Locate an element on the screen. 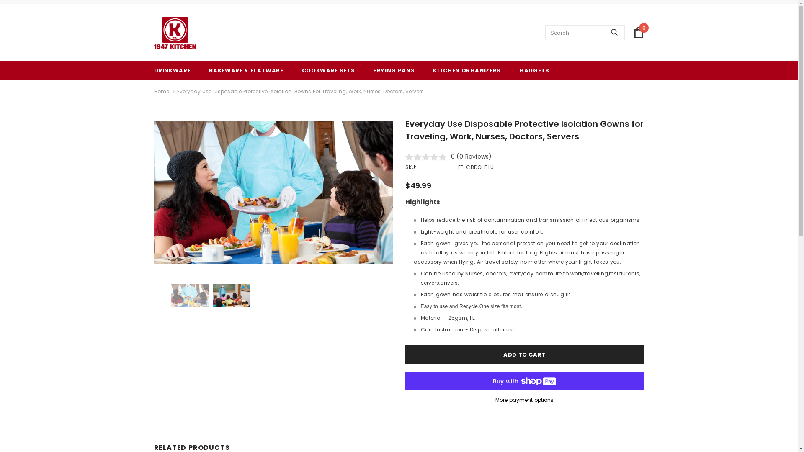 This screenshot has width=804, height=452. FRYING PANS is located at coordinates (394, 70).